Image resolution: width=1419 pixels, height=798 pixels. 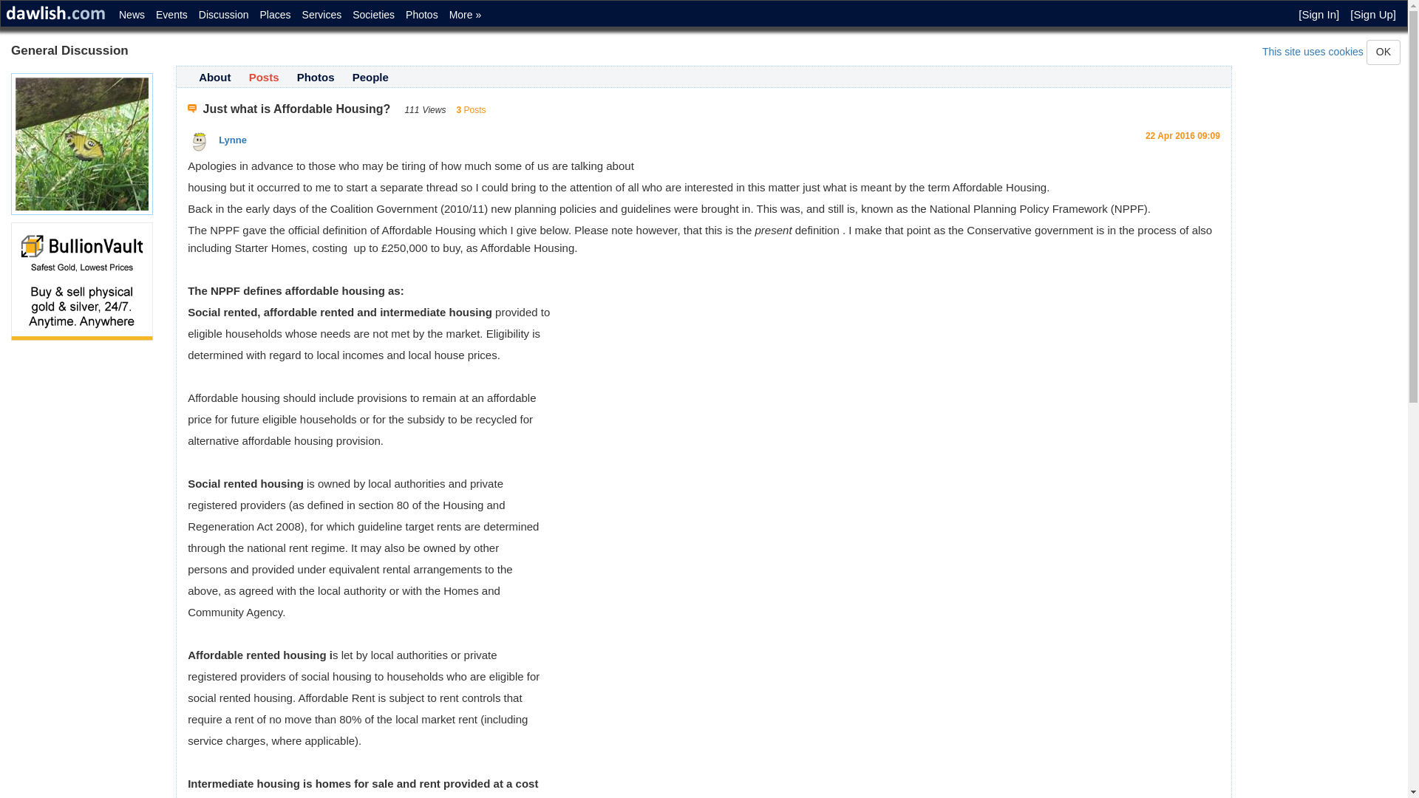 I want to click on BullionVault, so click(x=82, y=282).